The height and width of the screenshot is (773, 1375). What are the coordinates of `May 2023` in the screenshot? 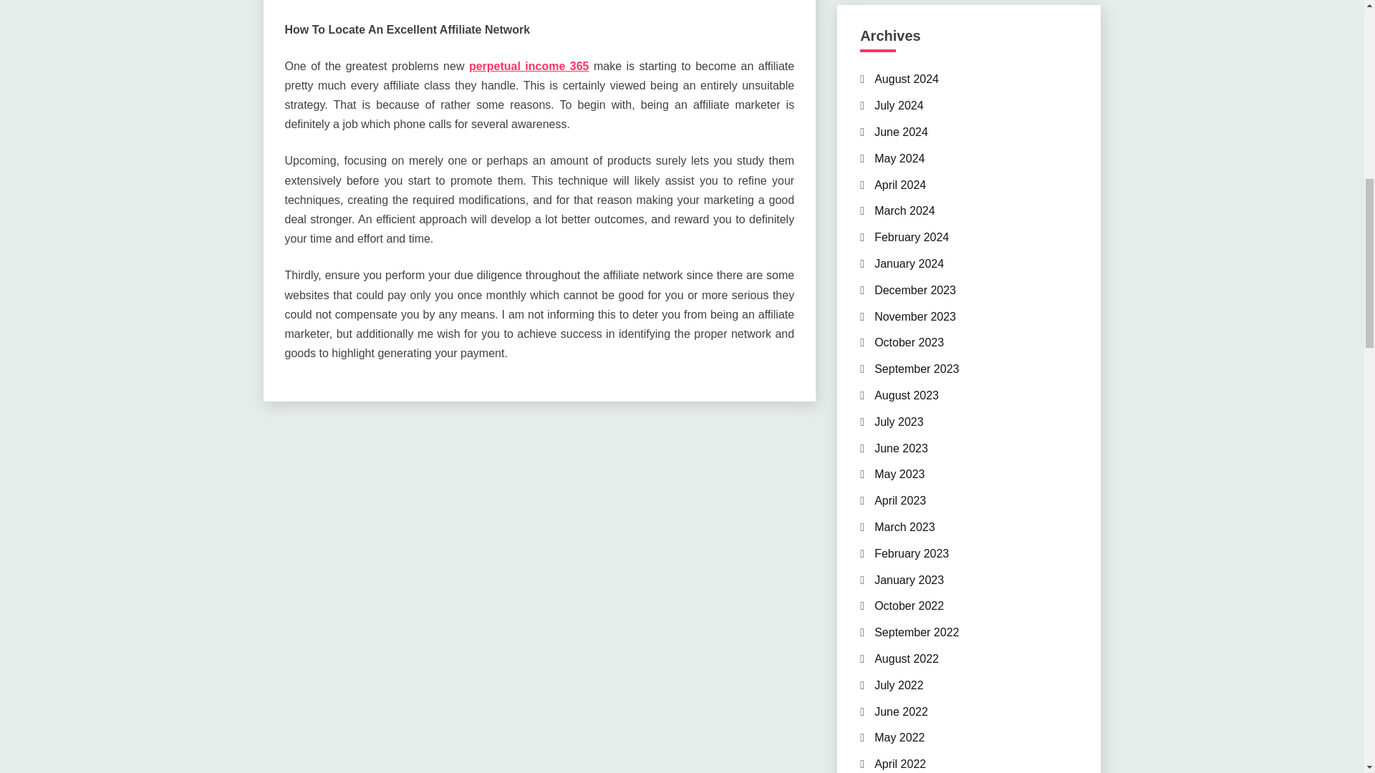 It's located at (899, 474).